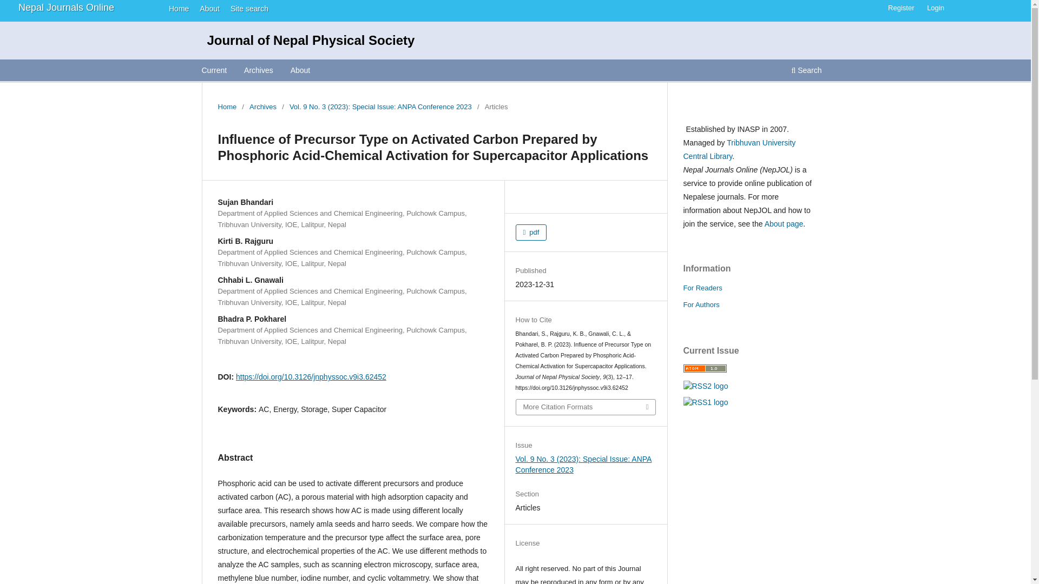 This screenshot has width=1039, height=584. What do you see at coordinates (531, 232) in the screenshot?
I see `pdf` at bounding box center [531, 232].